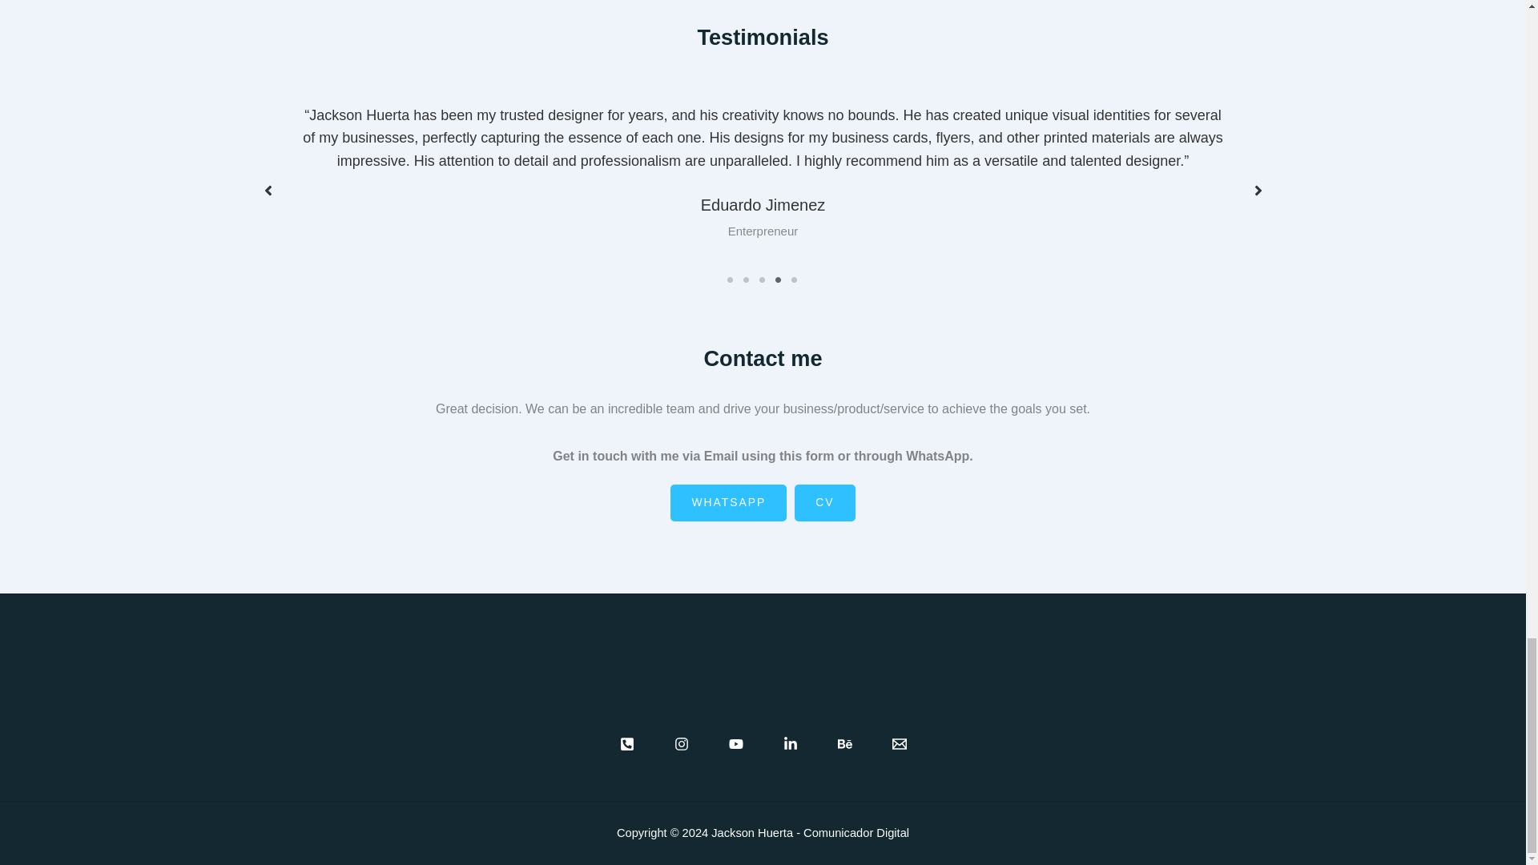 The image size is (1538, 865). I want to click on WHATSAPP, so click(728, 503).